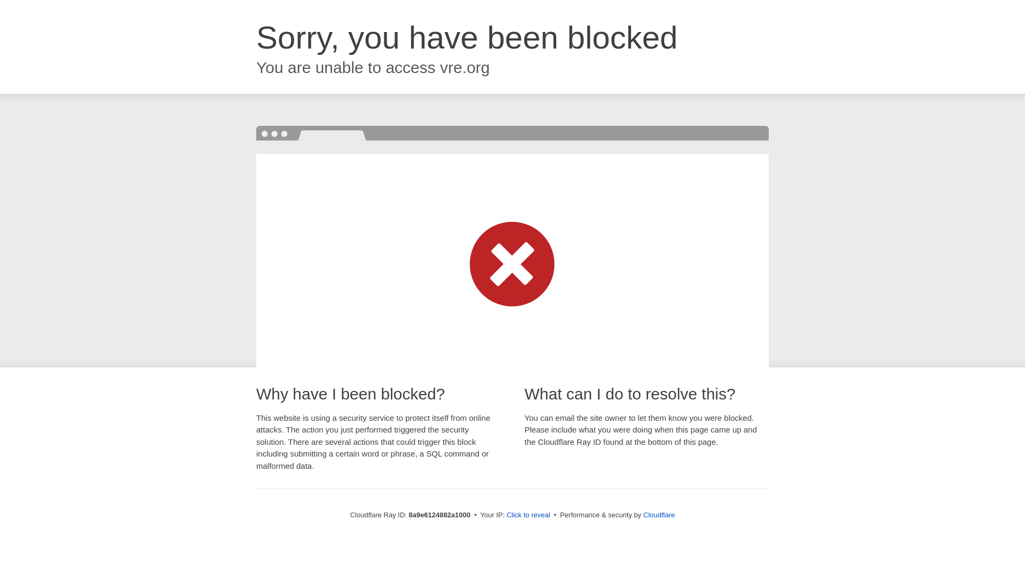 This screenshot has height=576, width=1025. Describe the element at coordinates (659, 515) in the screenshot. I see `Cloudflare` at that location.